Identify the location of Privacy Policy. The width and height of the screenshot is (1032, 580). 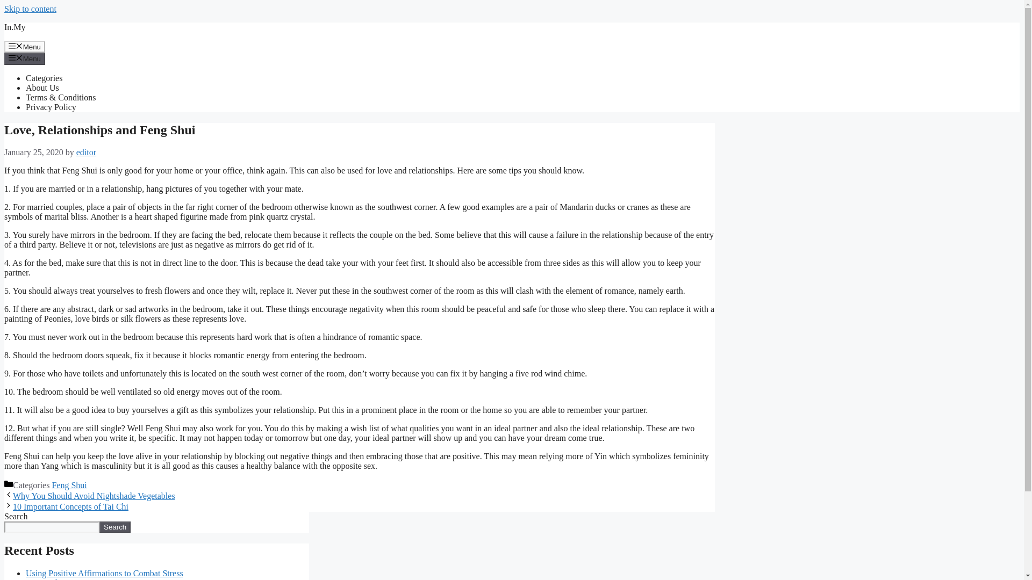
(51, 107).